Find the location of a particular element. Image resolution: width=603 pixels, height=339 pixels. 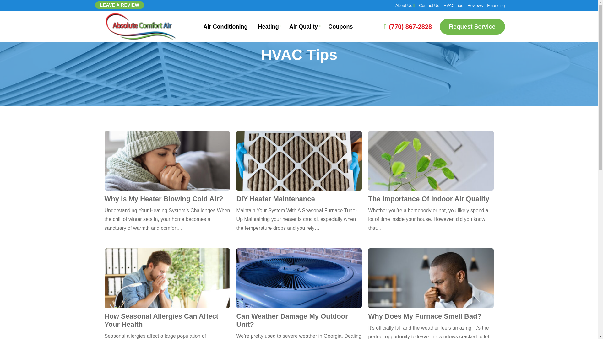

HVAC Tips is located at coordinates (453, 5).